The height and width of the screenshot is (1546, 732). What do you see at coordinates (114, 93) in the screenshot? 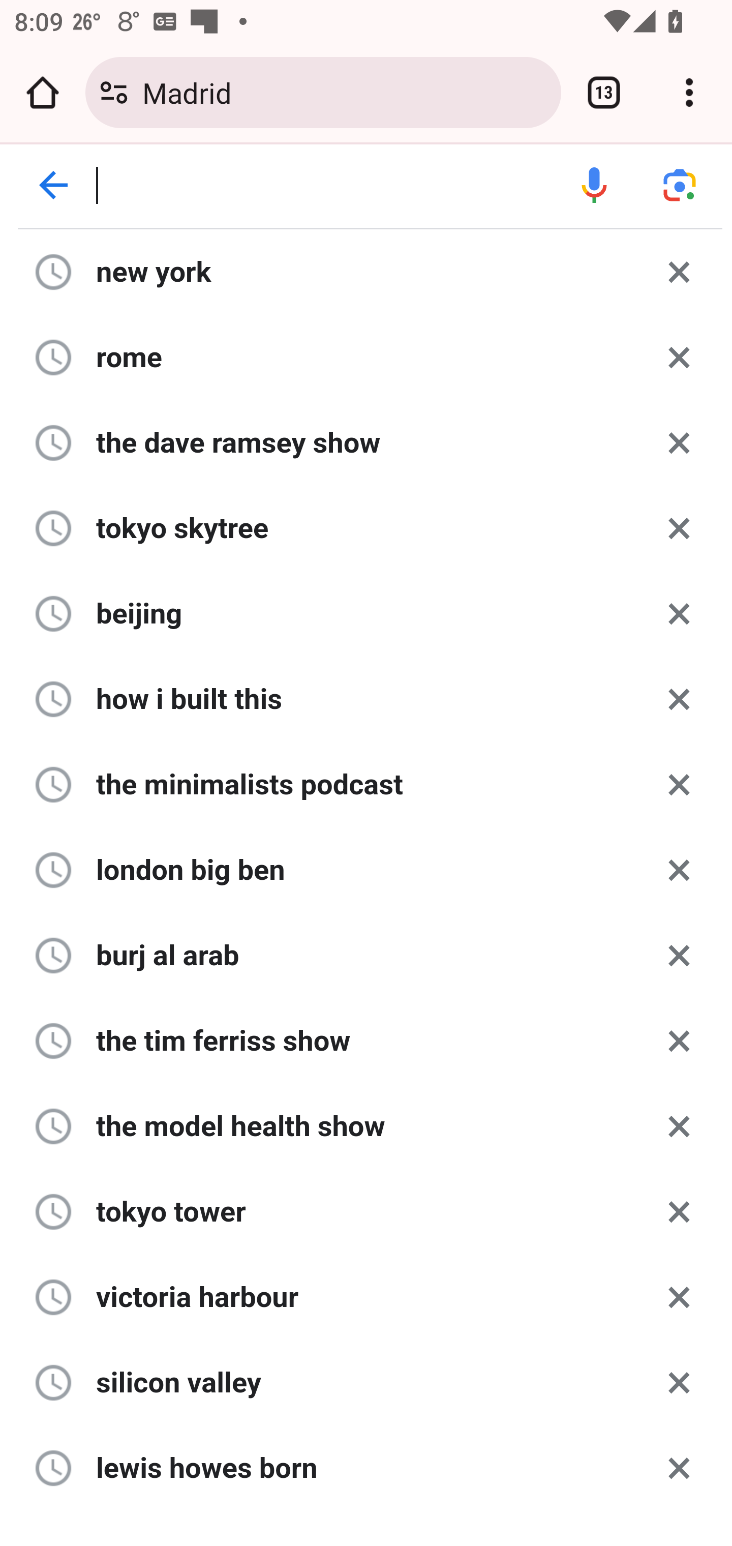
I see `Connection is secure` at bounding box center [114, 93].